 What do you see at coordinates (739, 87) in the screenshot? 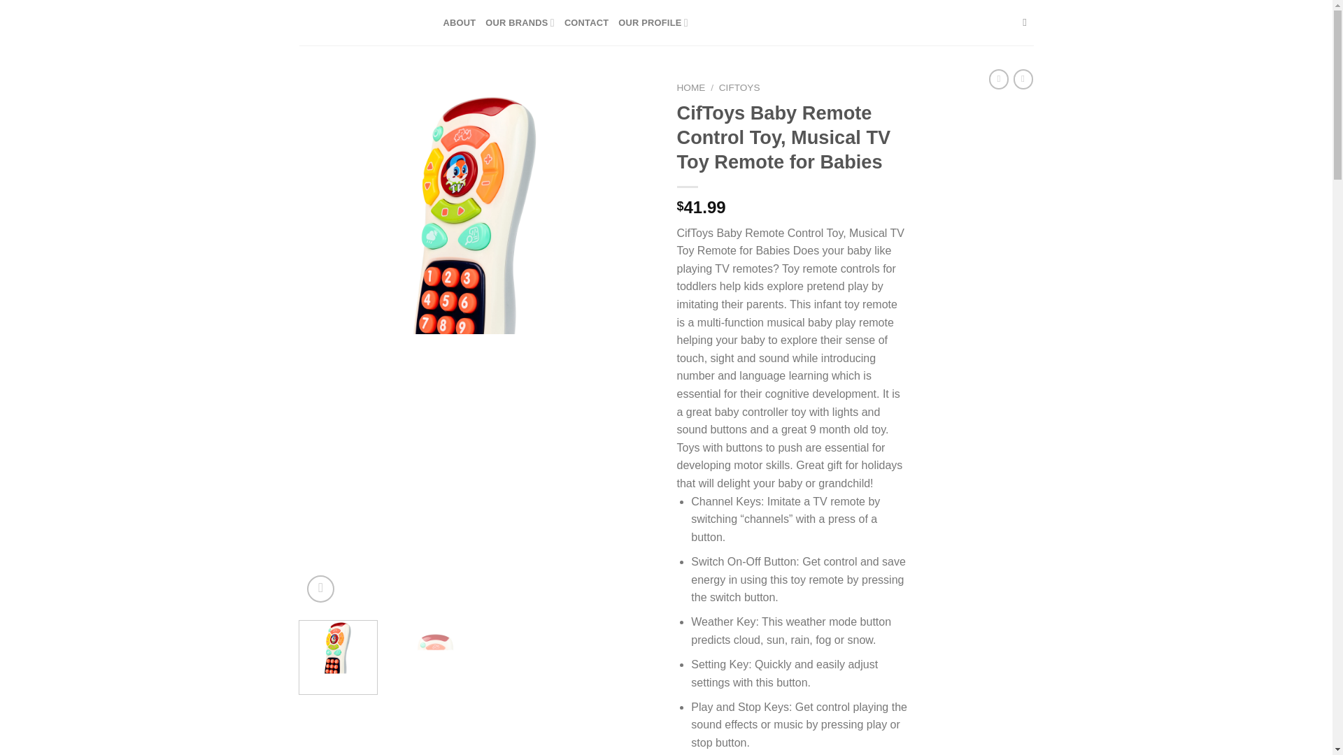
I see `CIFTOYS` at bounding box center [739, 87].